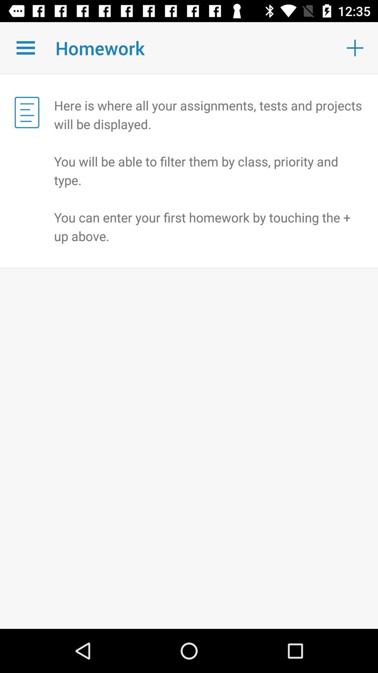  I want to click on open options menu, so click(26, 48).